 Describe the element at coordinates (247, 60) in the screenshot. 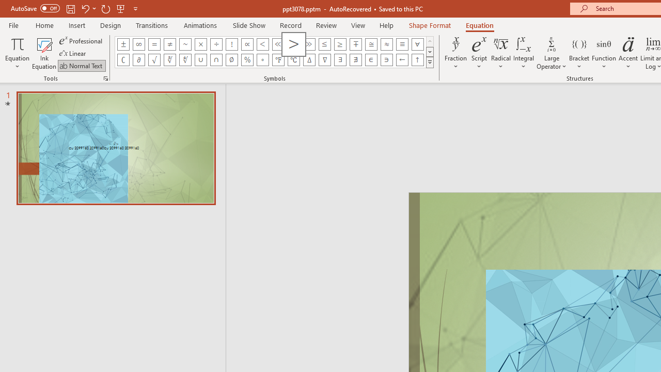

I see `Equation Symbol Percentage` at that location.